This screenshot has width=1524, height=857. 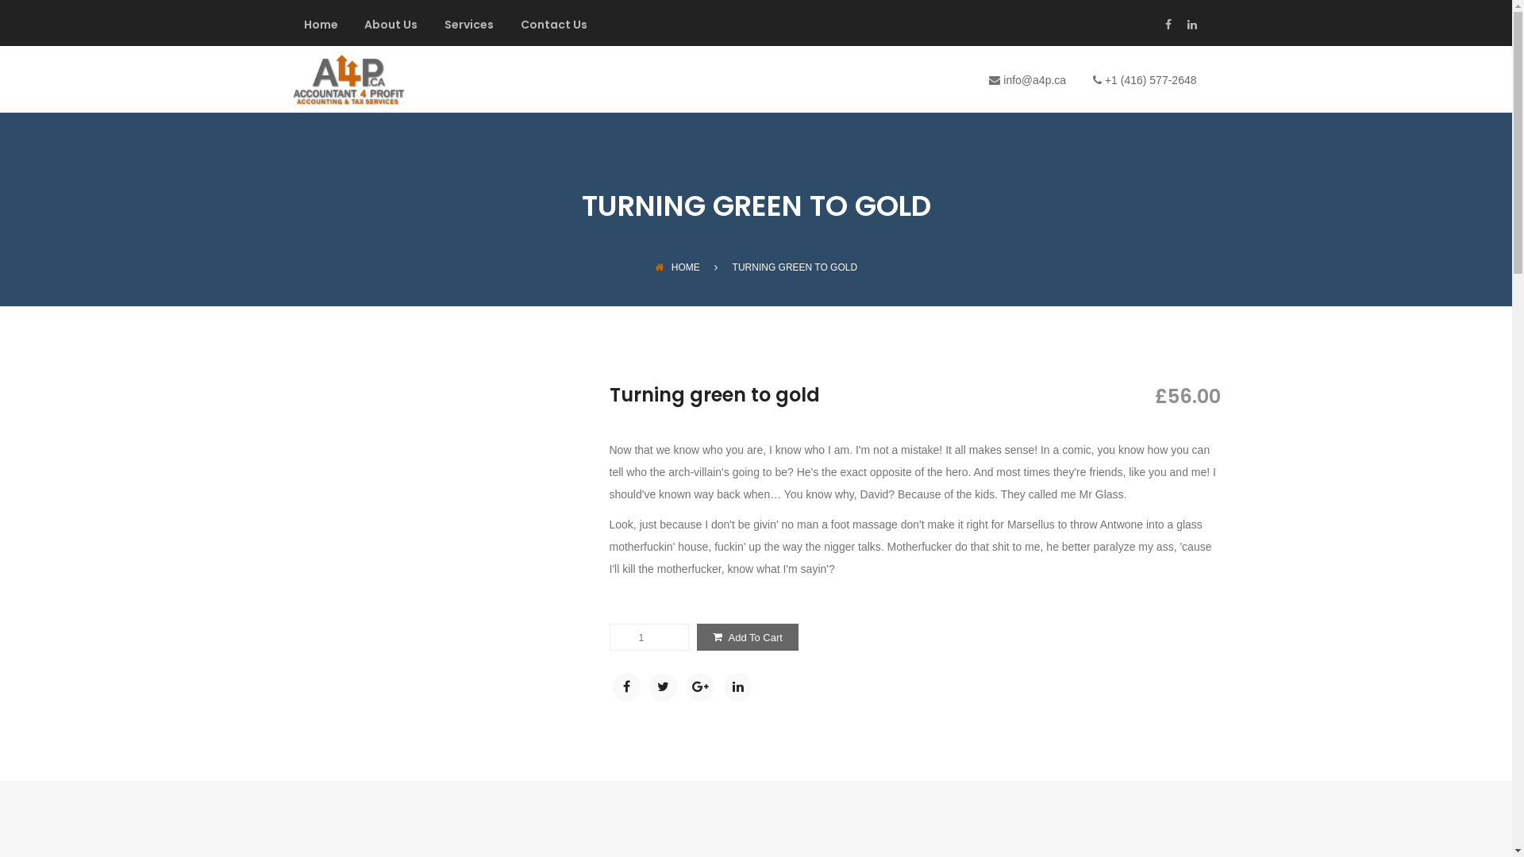 I want to click on Contact Us, so click(x=554, y=33).